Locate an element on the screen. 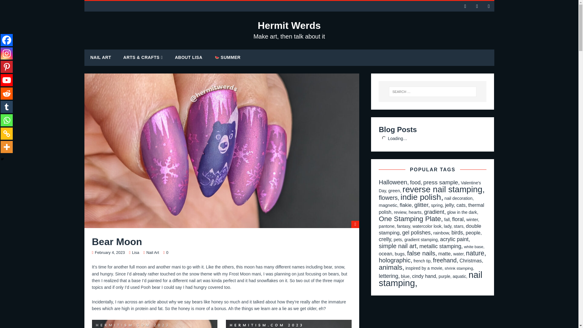 The height and width of the screenshot is (328, 583). Instagram is located at coordinates (189, 57).